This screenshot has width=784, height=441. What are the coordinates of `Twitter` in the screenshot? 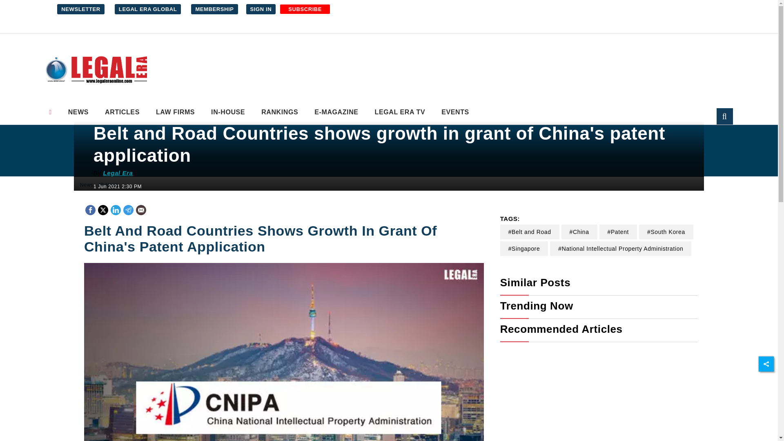 It's located at (103, 209).